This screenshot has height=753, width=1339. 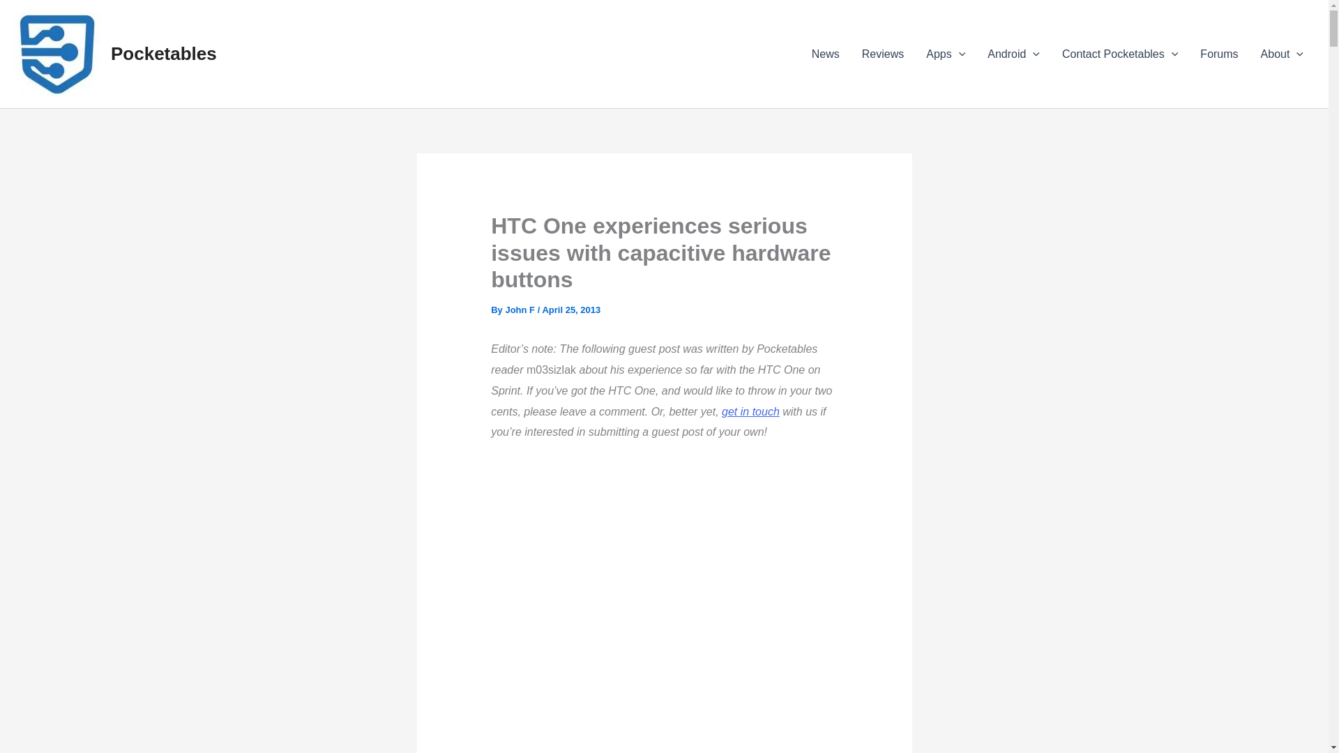 What do you see at coordinates (519, 310) in the screenshot?
I see `View all posts by John F` at bounding box center [519, 310].